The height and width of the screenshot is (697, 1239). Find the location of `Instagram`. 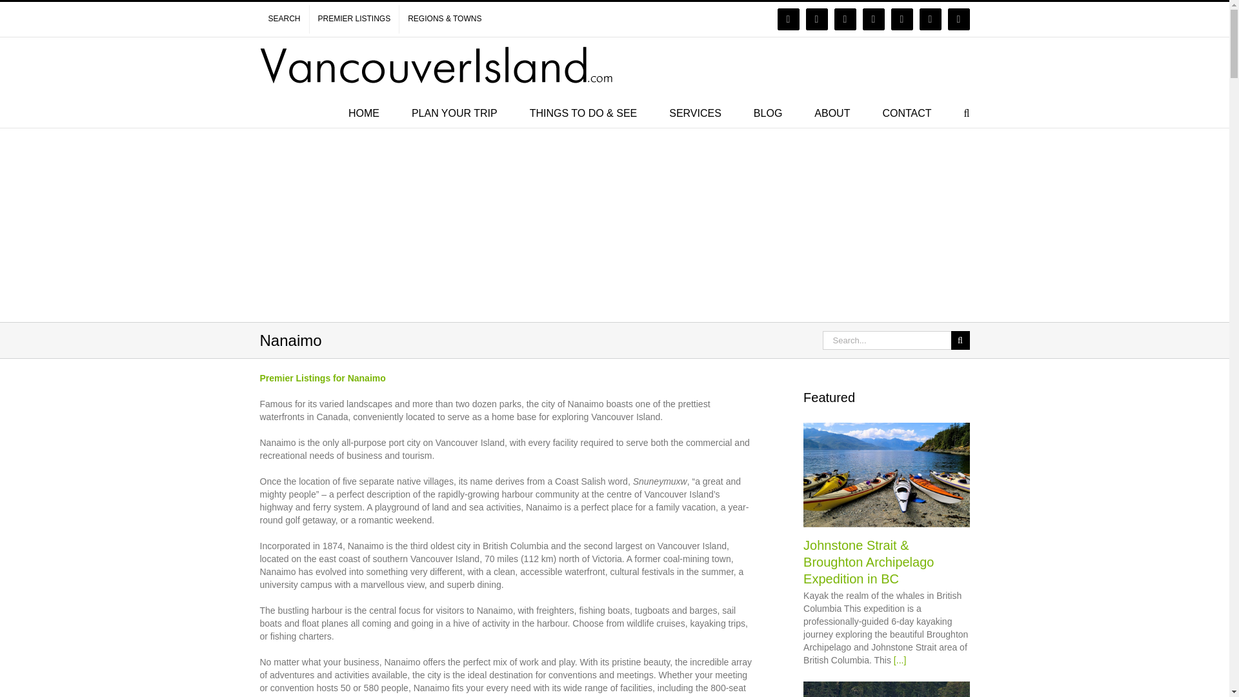

Instagram is located at coordinates (902, 19).